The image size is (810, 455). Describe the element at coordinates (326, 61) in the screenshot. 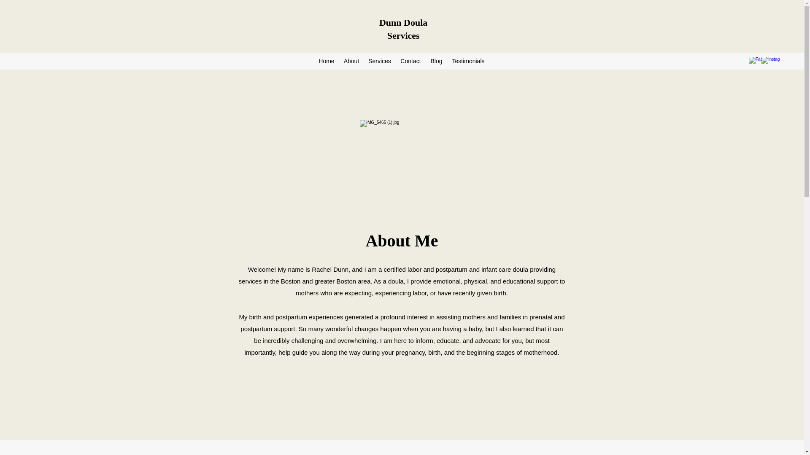

I see `Home` at that location.